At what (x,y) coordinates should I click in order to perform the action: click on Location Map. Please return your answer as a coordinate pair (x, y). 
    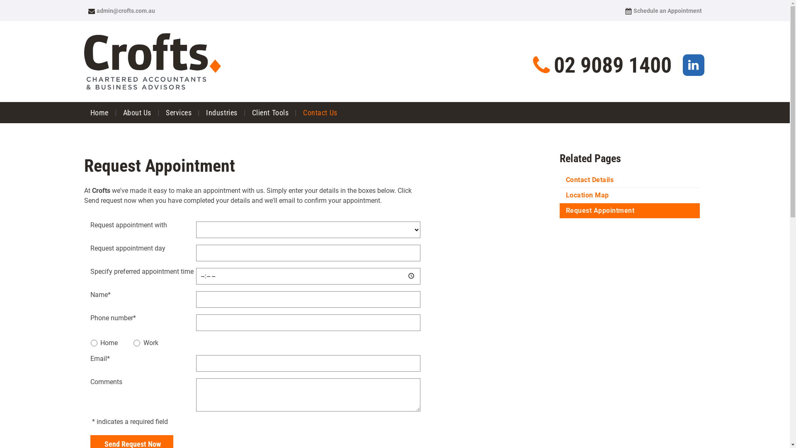
    Looking at the image, I should click on (630, 195).